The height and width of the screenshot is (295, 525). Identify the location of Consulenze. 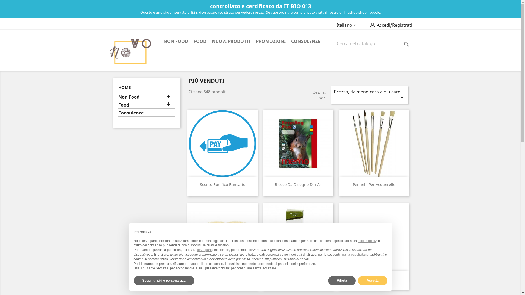
(147, 113).